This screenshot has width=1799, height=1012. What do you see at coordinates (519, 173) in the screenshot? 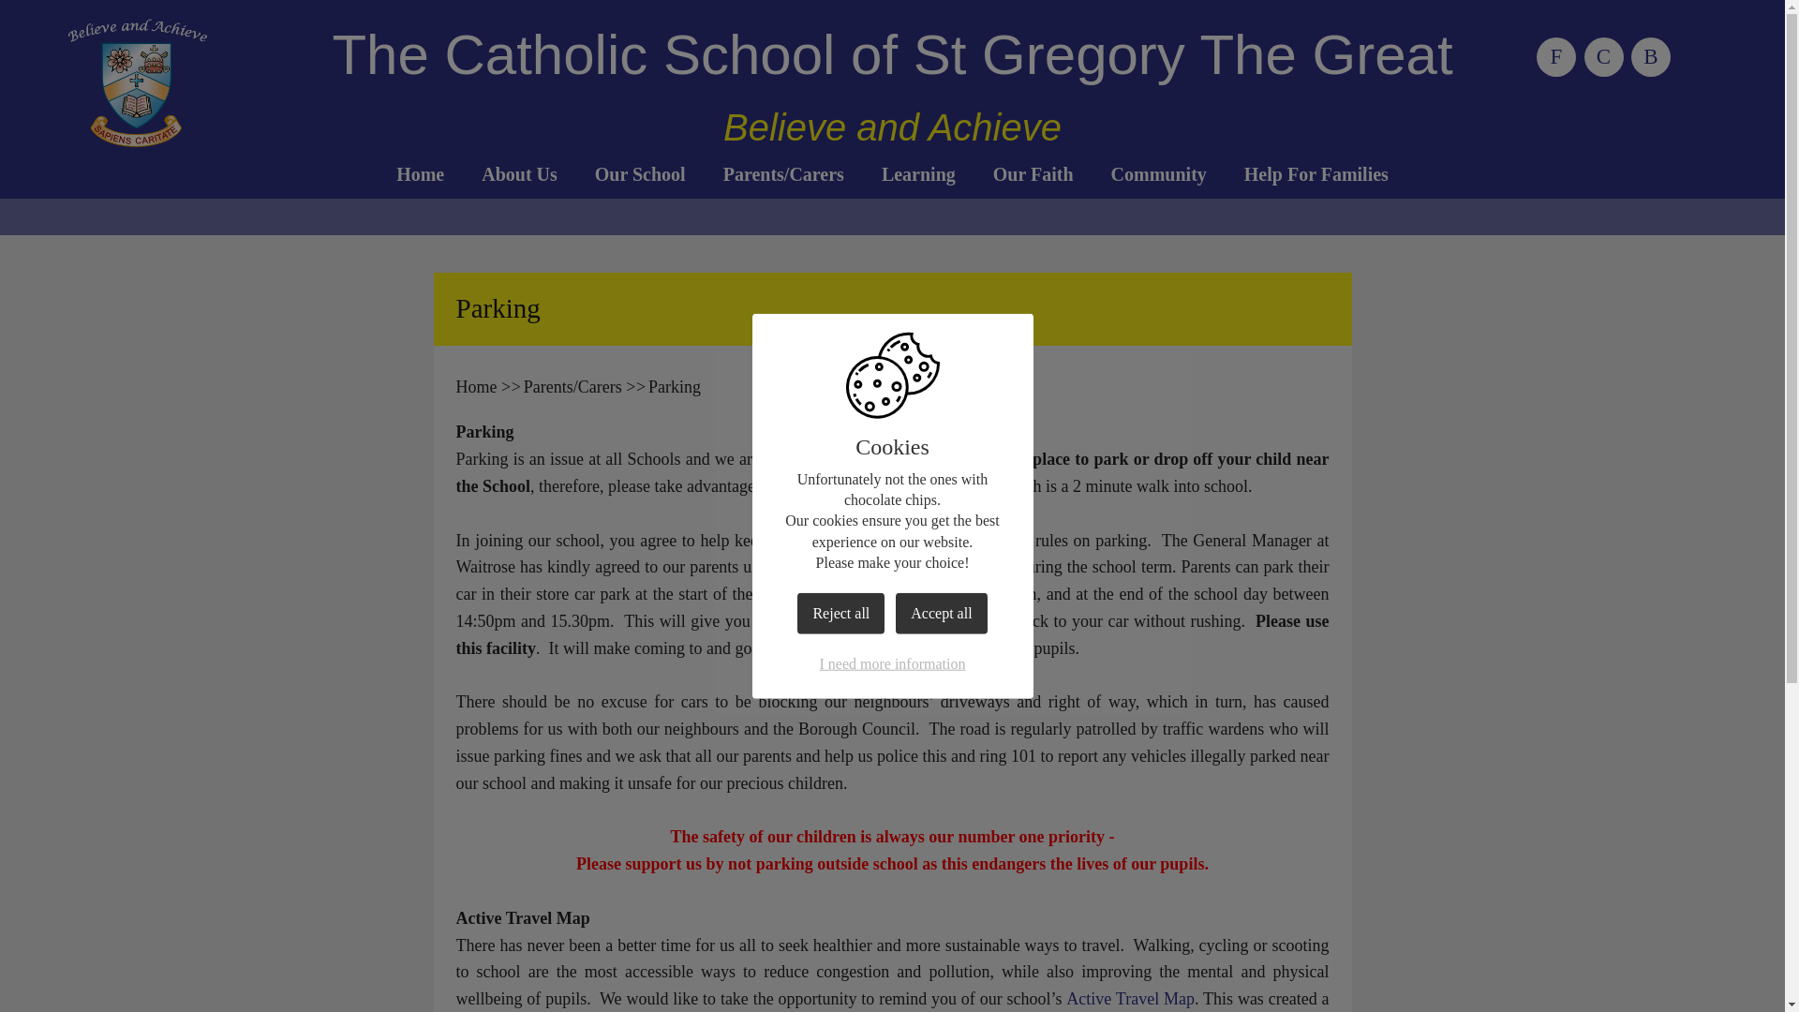
I see `About Us` at bounding box center [519, 173].